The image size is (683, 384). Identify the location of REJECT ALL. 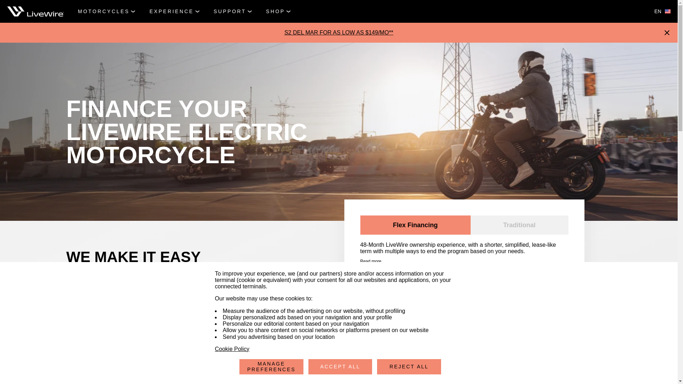
(409, 367).